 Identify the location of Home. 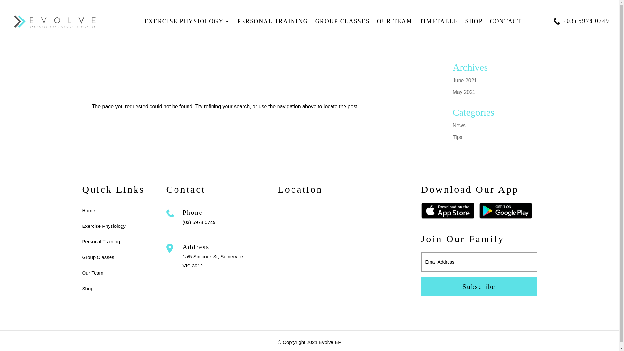
(88, 211).